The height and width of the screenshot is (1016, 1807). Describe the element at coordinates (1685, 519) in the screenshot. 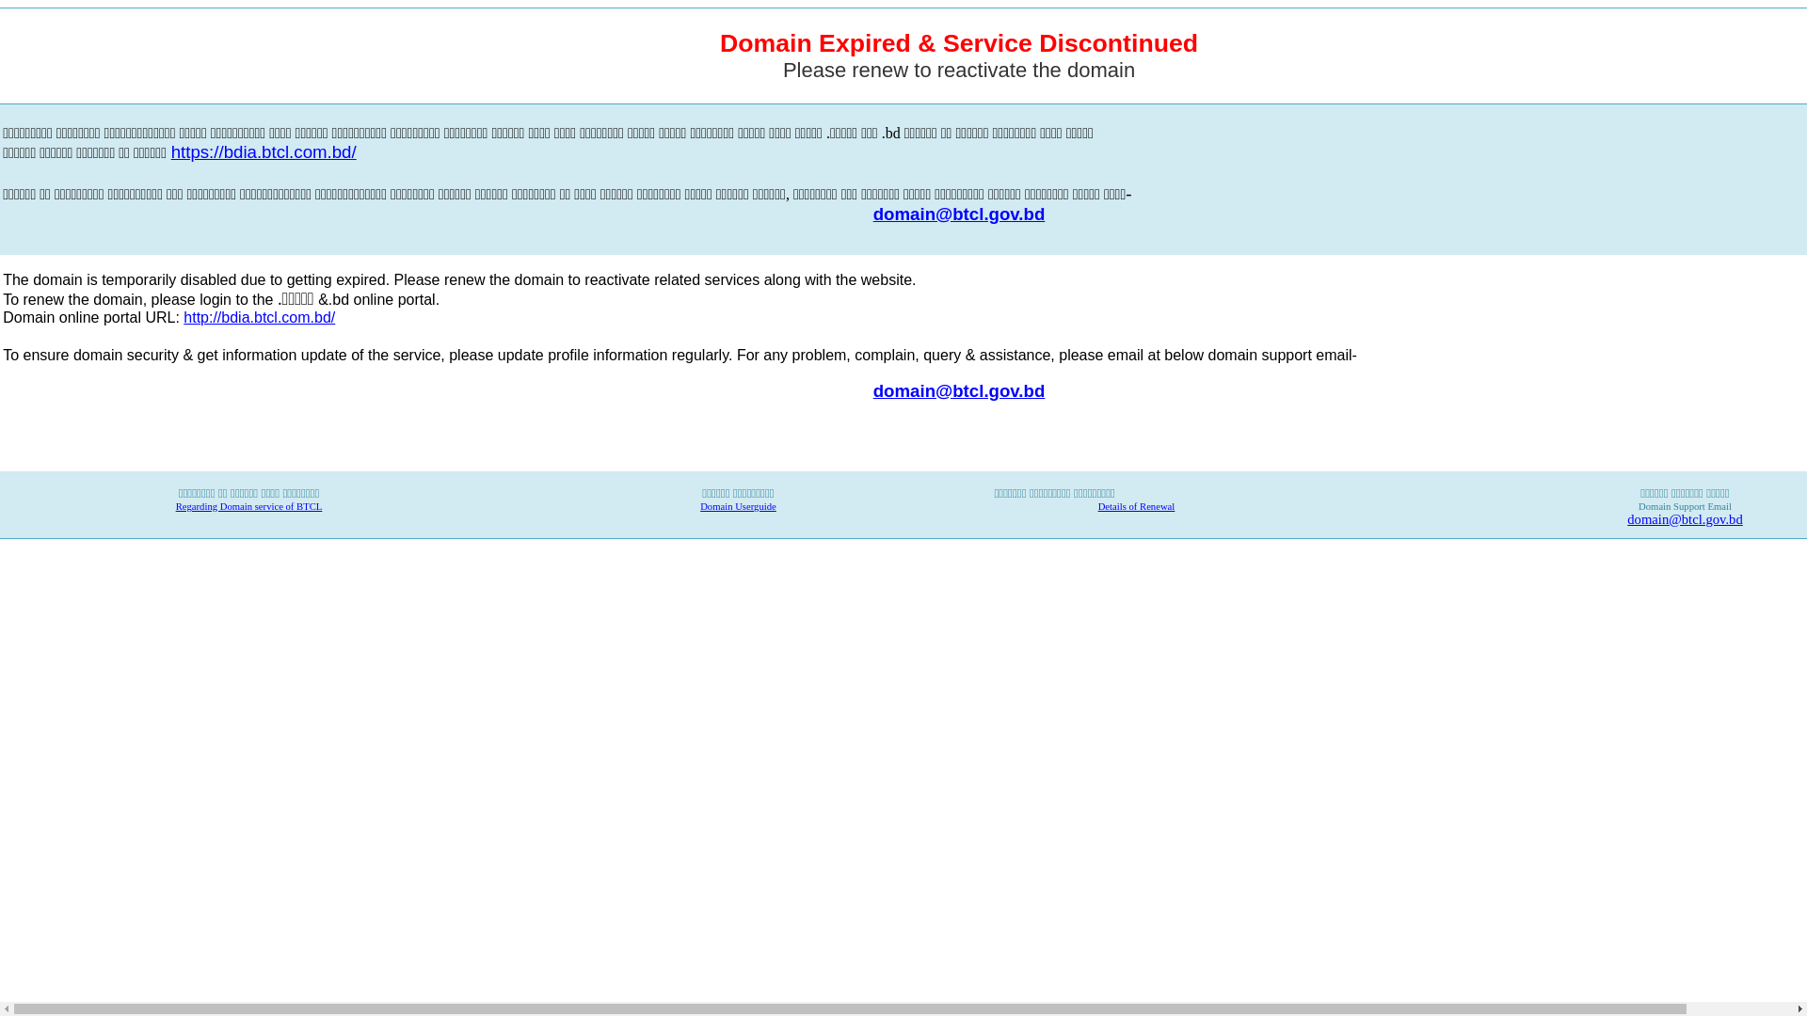

I see `domain@btcl.gov.bd` at that location.